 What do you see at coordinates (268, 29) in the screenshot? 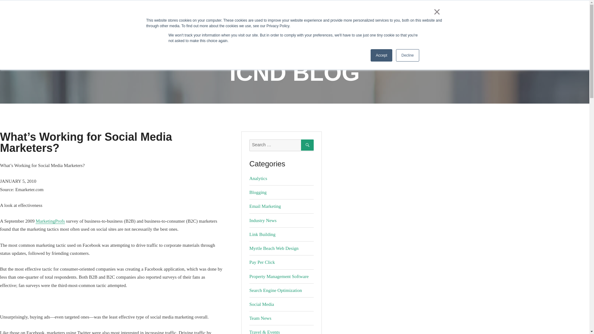
I see `LEARN` at bounding box center [268, 29].